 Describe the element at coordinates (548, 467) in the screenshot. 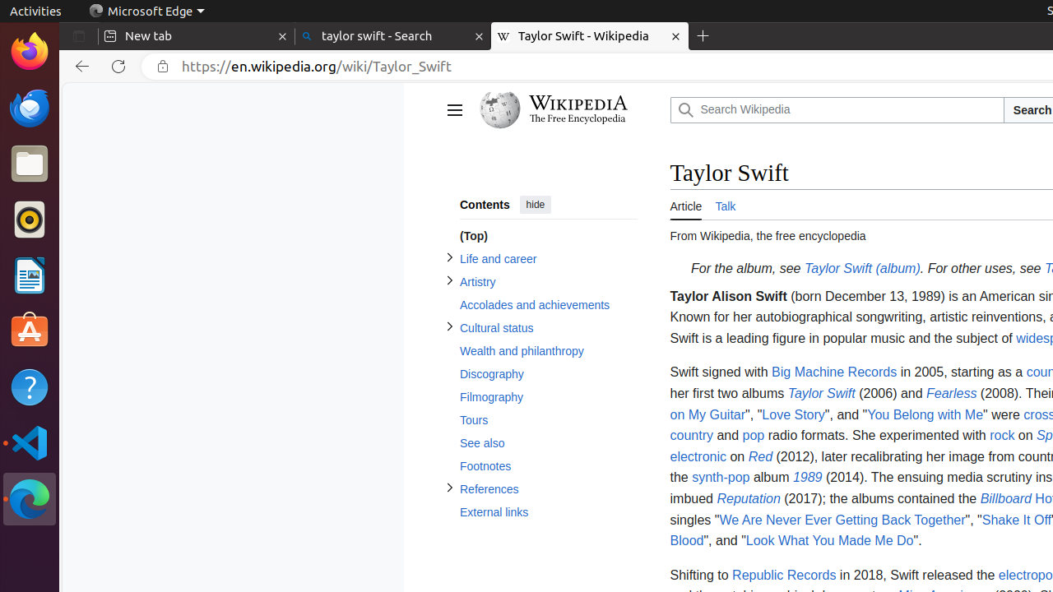

I see `Footnotes` at that location.